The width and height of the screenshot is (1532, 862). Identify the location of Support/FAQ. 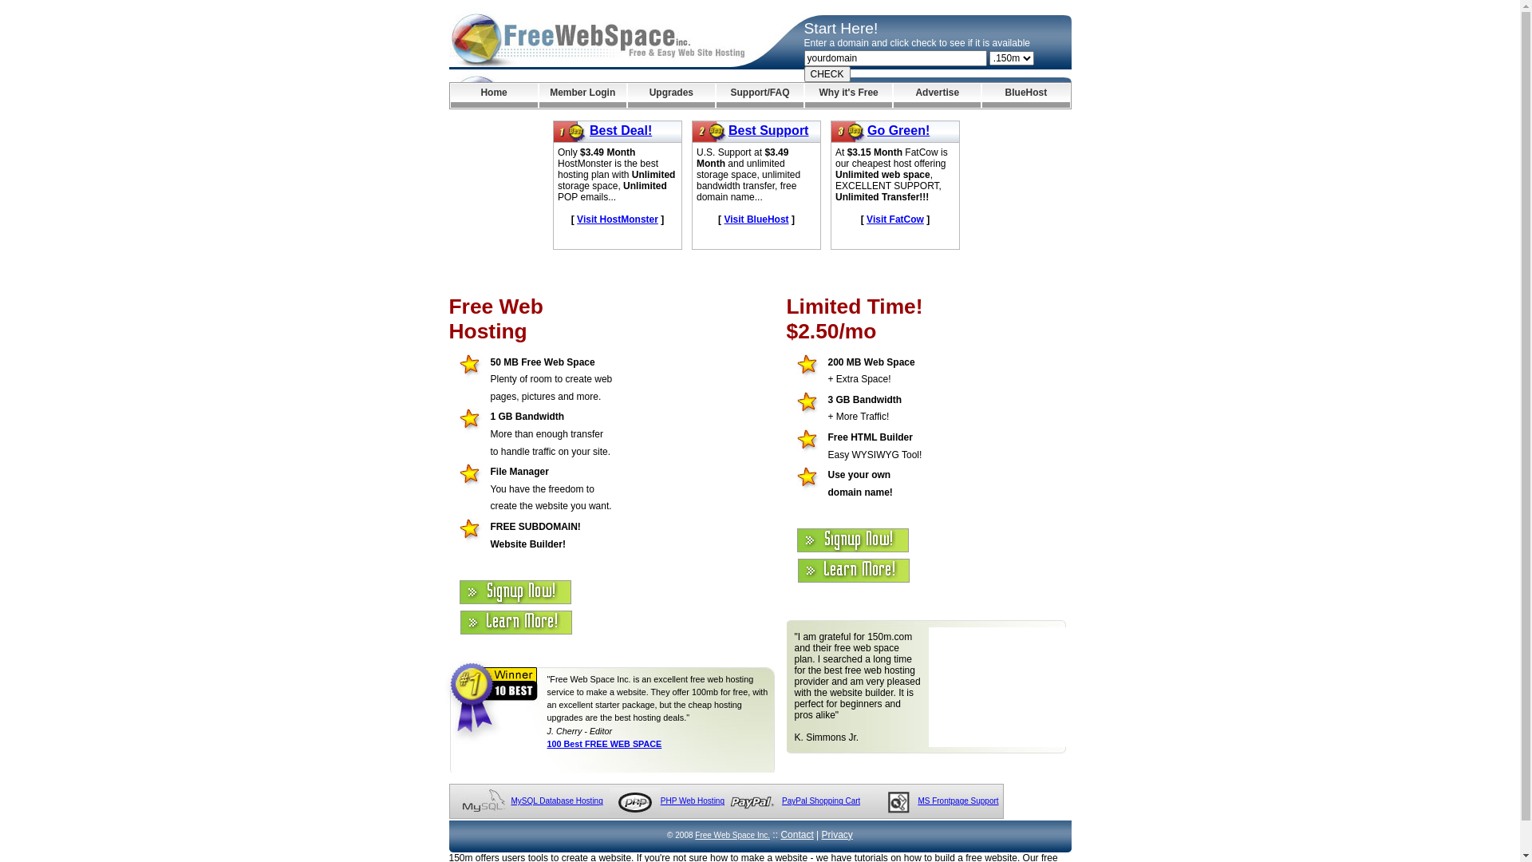
(760, 96).